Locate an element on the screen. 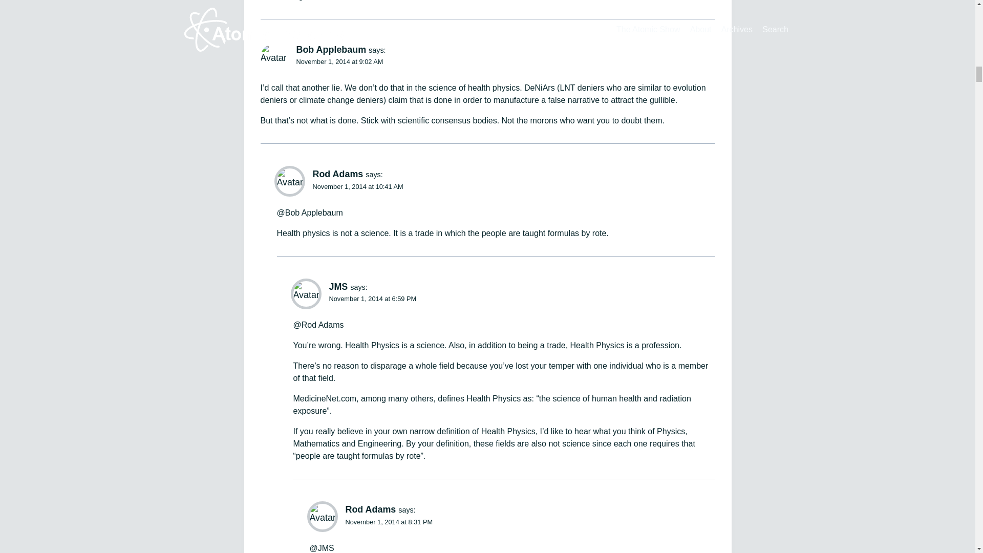 The height and width of the screenshot is (553, 983). November 1, 2014 at 9:02 AM is located at coordinates (339, 61).